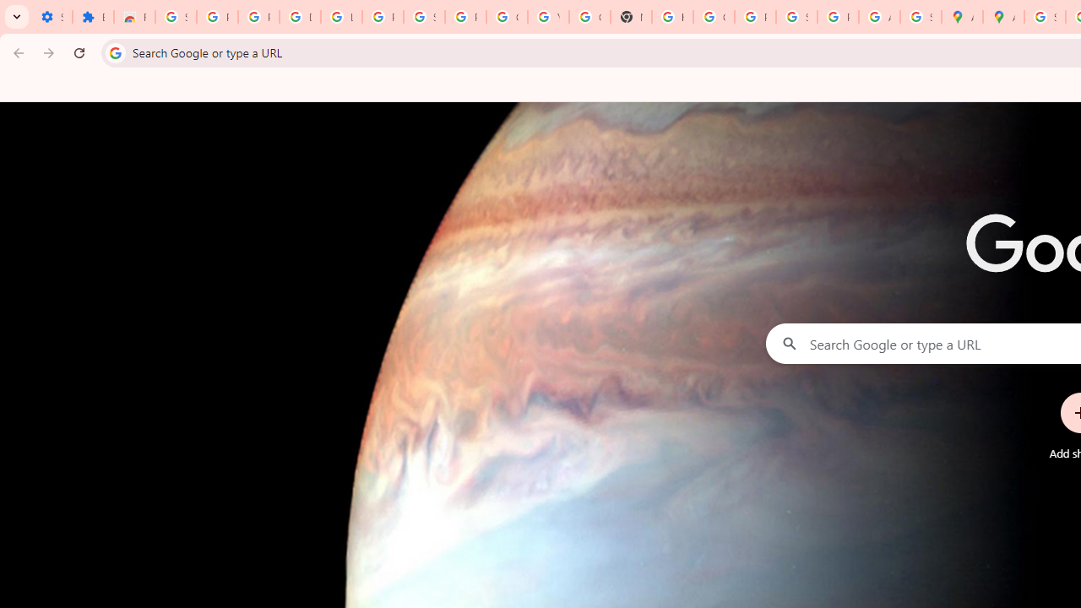  I want to click on Sign in - Google Accounts, so click(796, 17).